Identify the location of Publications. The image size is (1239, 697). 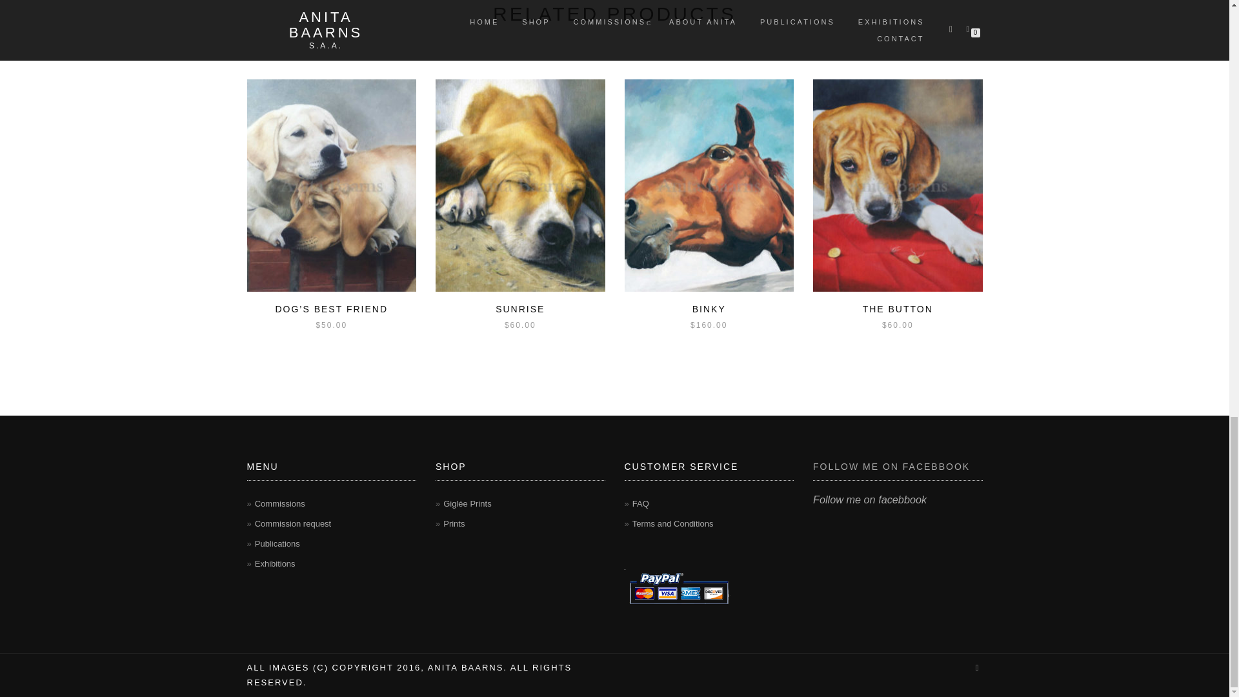
(277, 543).